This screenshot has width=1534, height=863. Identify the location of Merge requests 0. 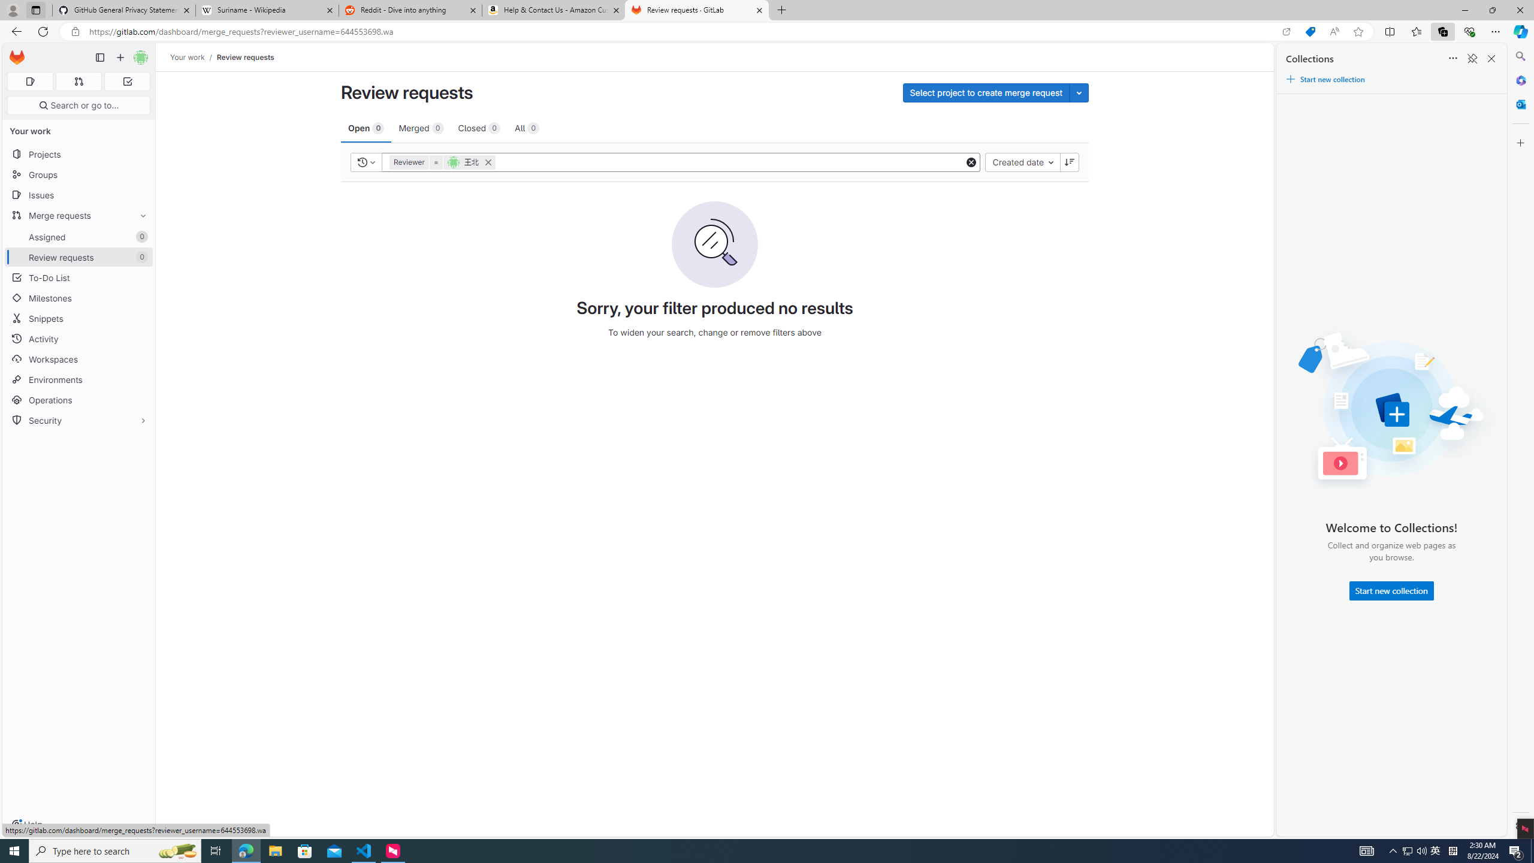
(78, 82).